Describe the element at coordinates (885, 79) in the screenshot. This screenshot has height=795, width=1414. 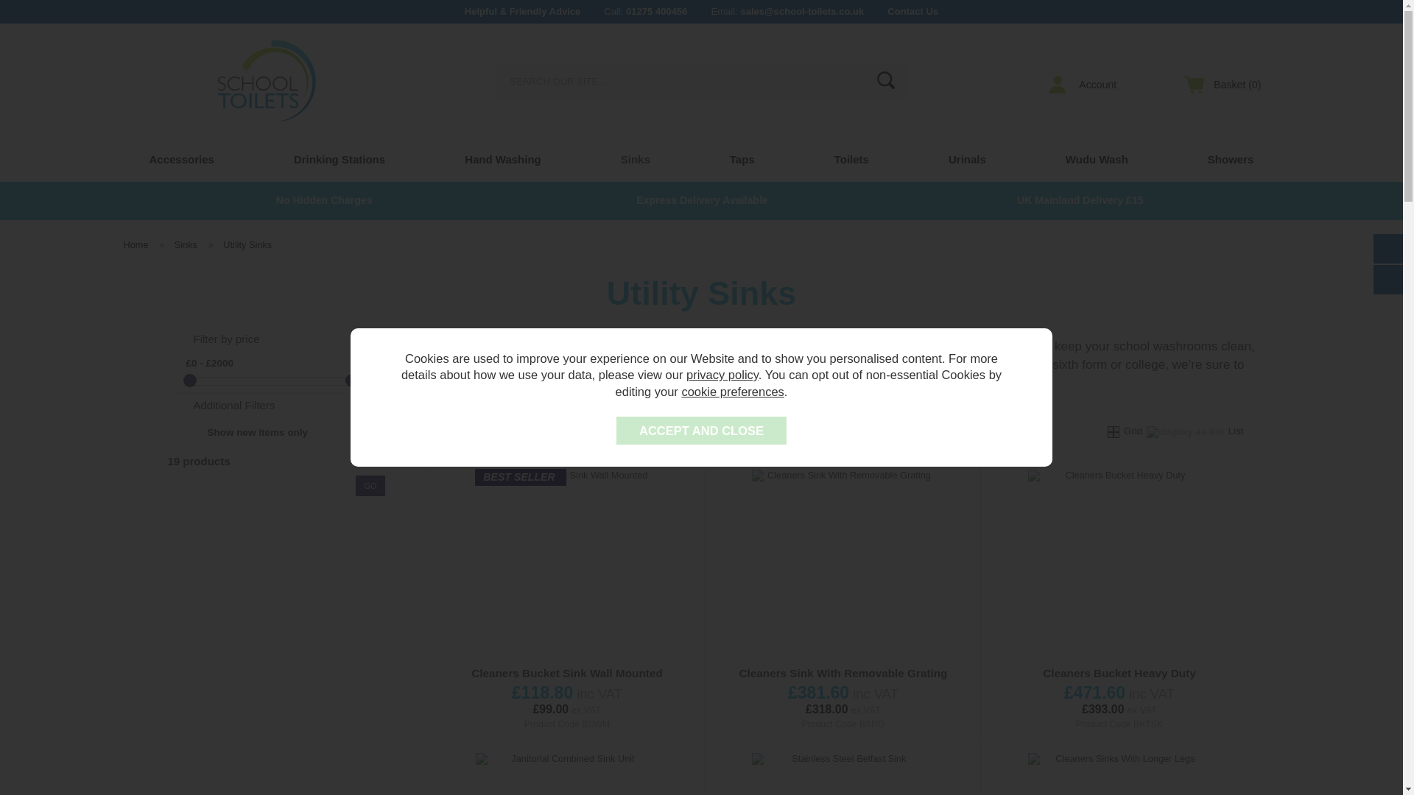
I see `Search` at that location.